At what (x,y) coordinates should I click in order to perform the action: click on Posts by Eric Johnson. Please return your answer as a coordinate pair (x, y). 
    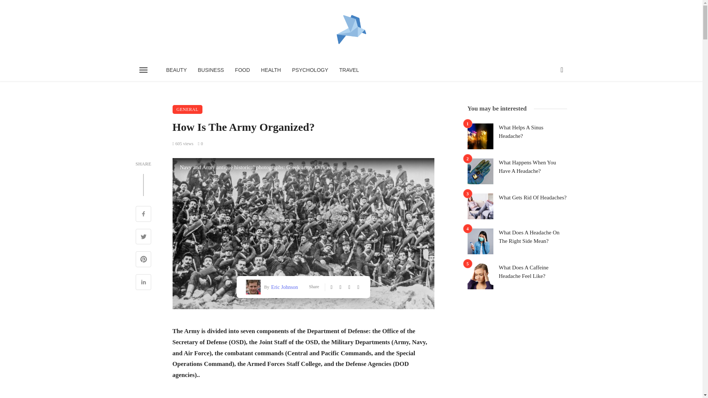
    Looking at the image, I should click on (283, 287).